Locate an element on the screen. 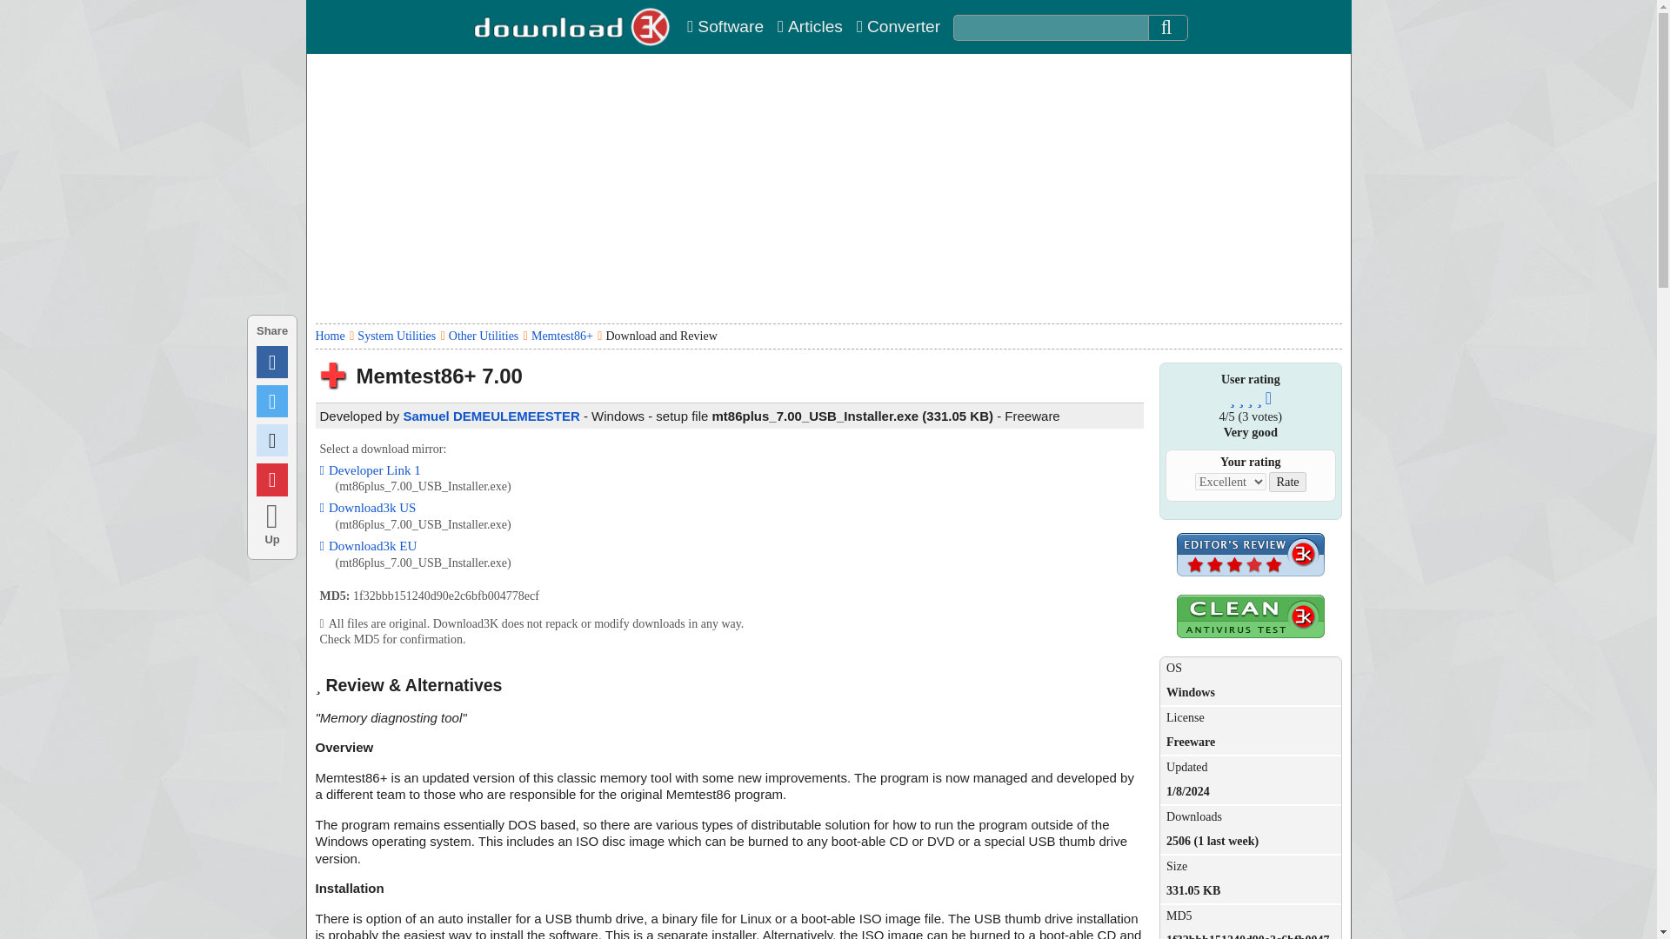  Converter is located at coordinates (898, 26).